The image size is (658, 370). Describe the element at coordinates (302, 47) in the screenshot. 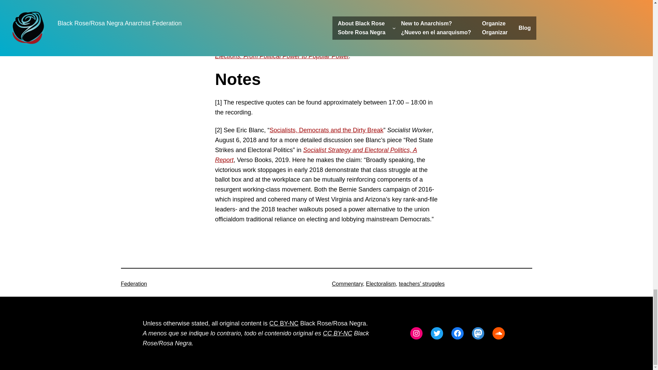

I see `Strike To Win: How the West Virginia Teacher Strike Was Won` at that location.